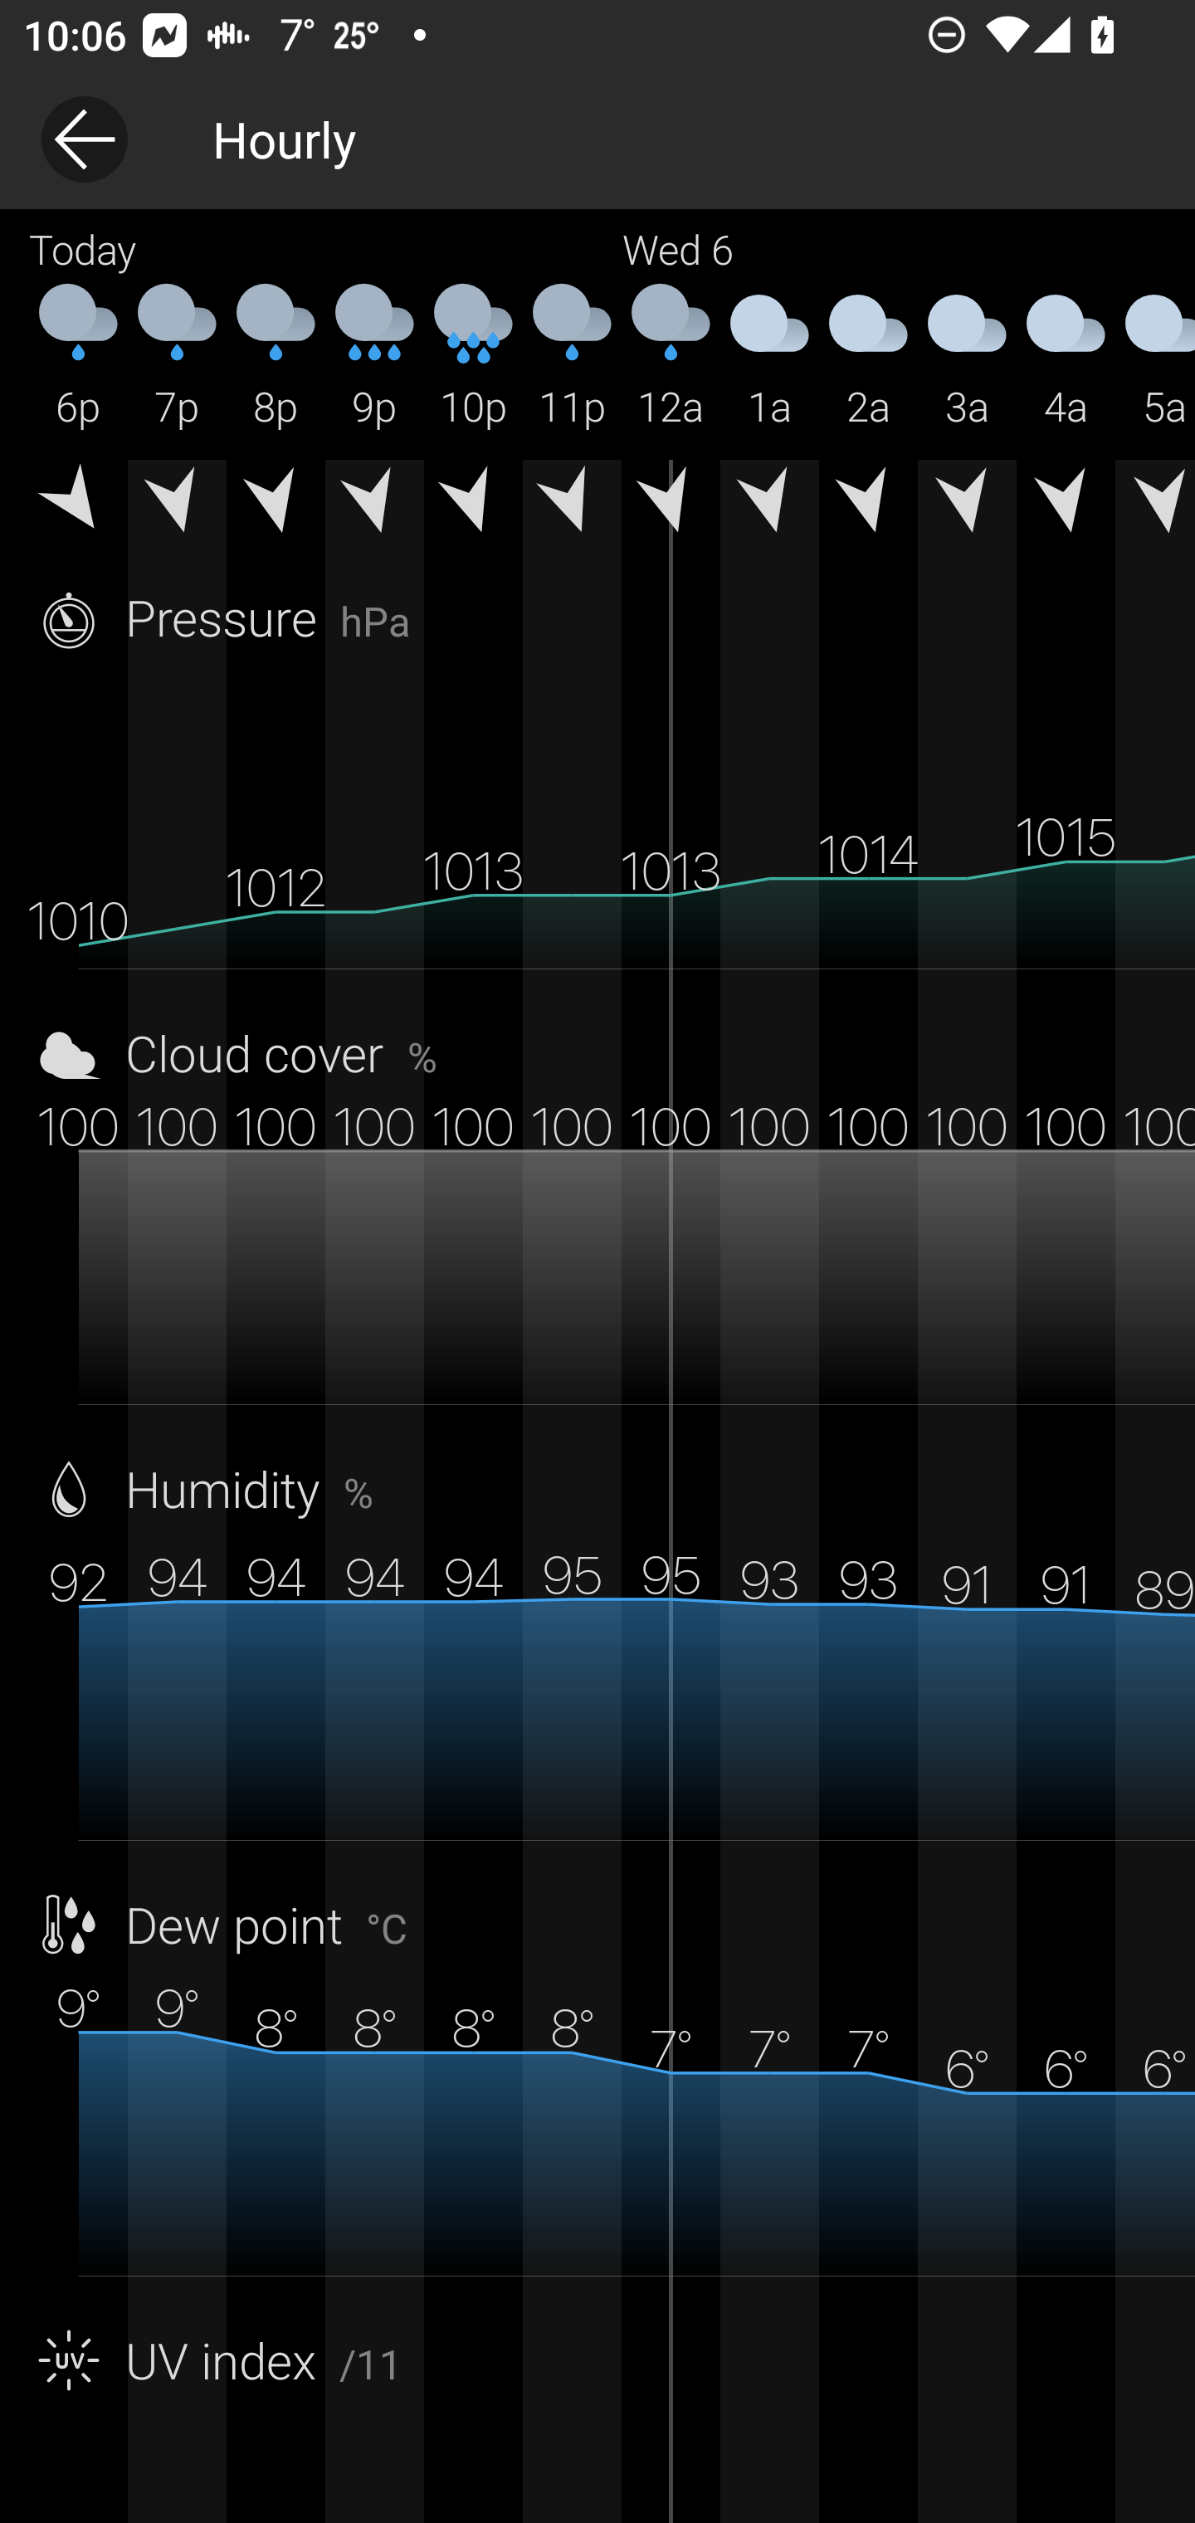 This screenshot has width=1195, height=2523. Describe the element at coordinates (473, 358) in the screenshot. I see `10p` at that location.